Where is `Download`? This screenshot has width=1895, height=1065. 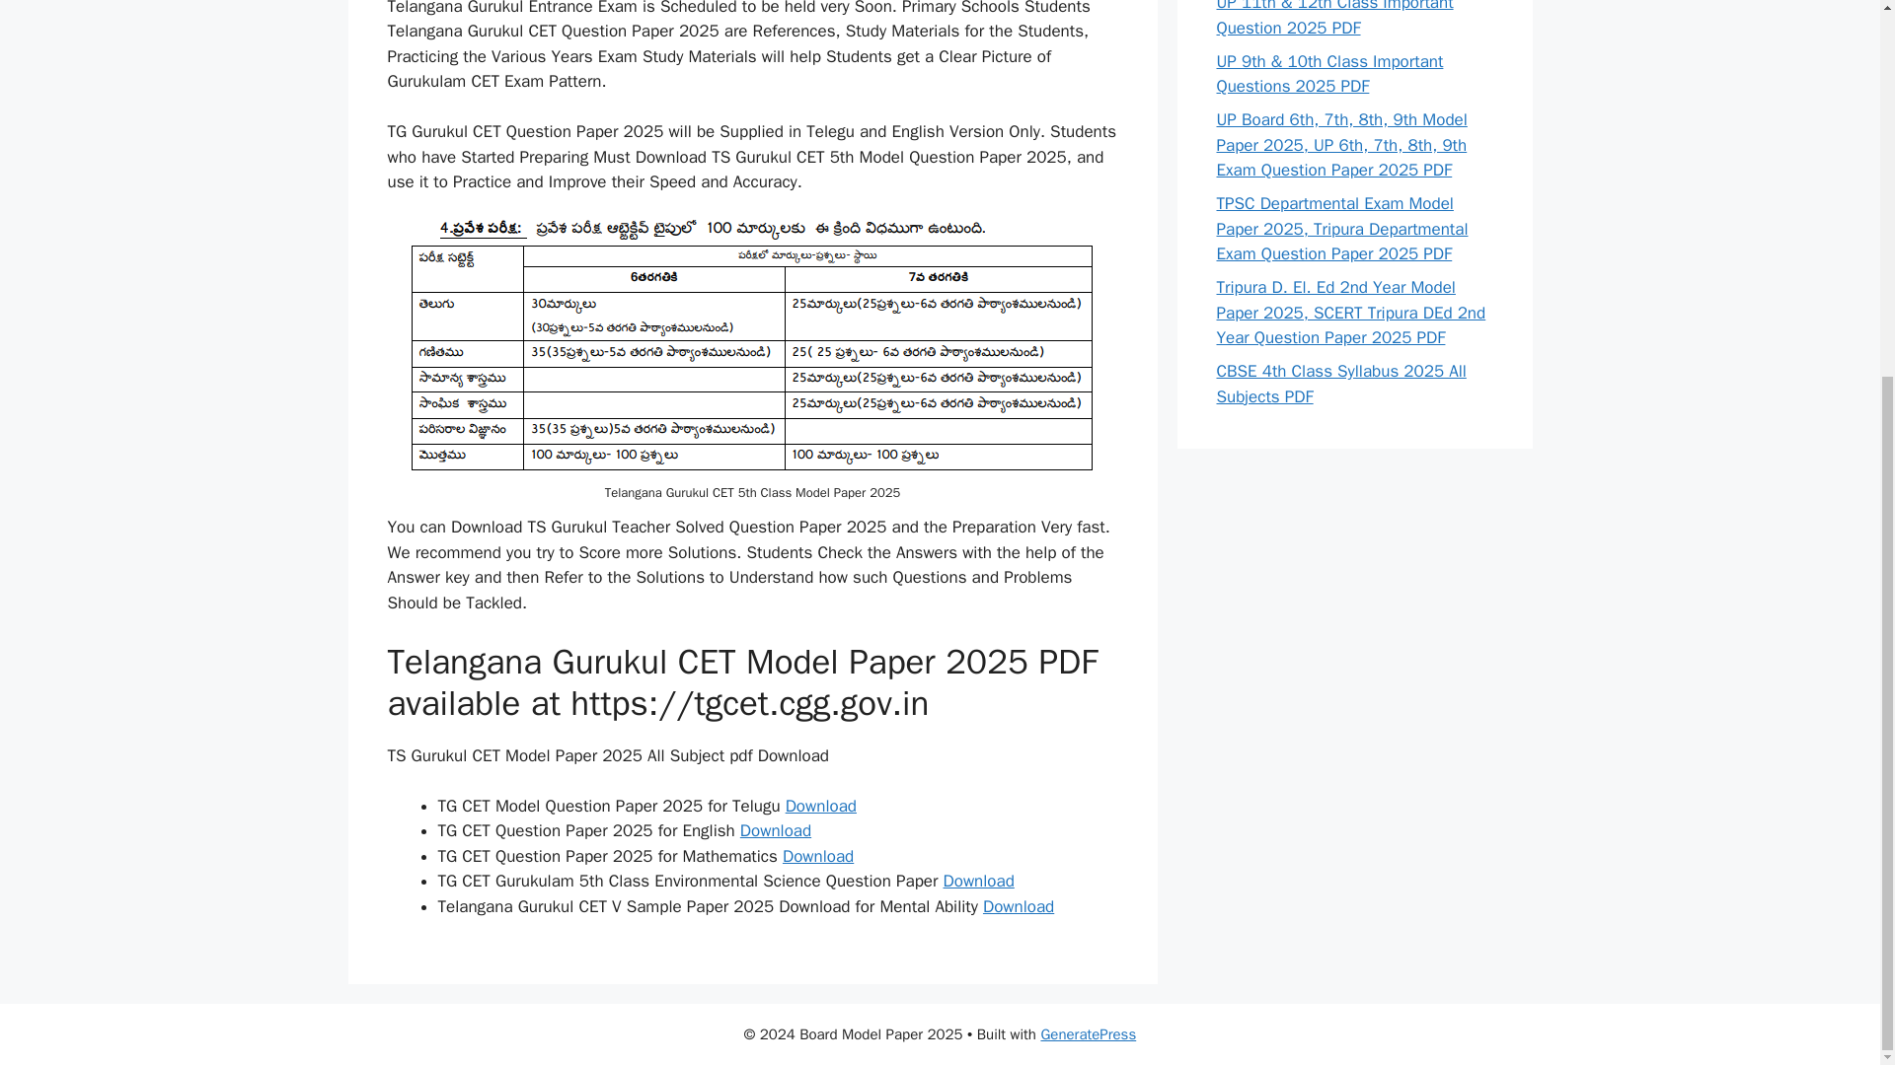
Download is located at coordinates (821, 806).